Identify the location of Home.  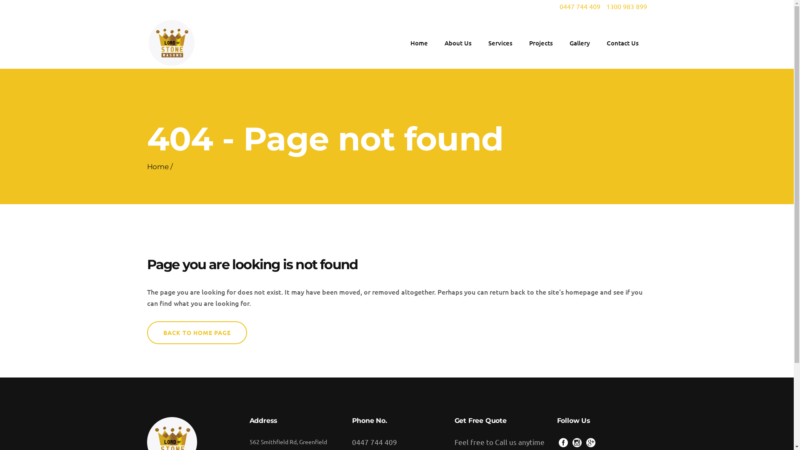
(419, 42).